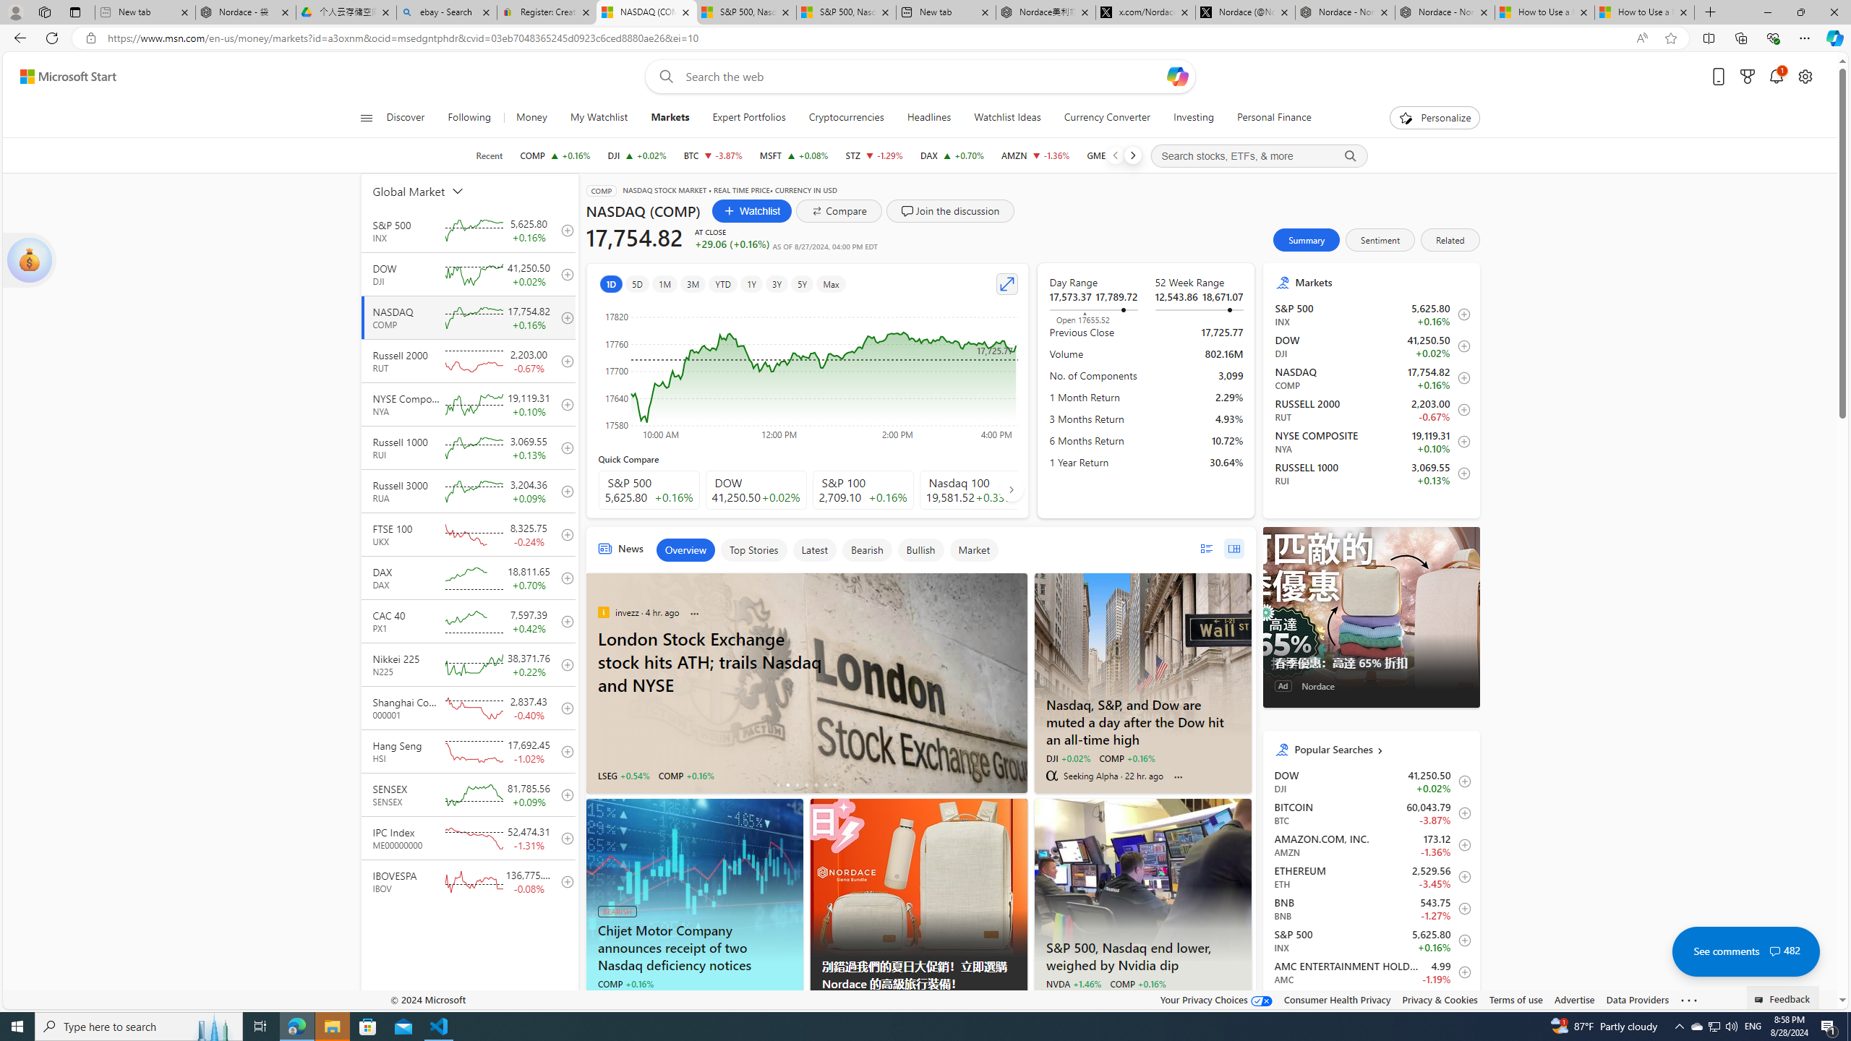 The height and width of the screenshot is (1041, 1851). Describe the element at coordinates (1106, 118) in the screenshot. I see `Currency Converter` at that location.